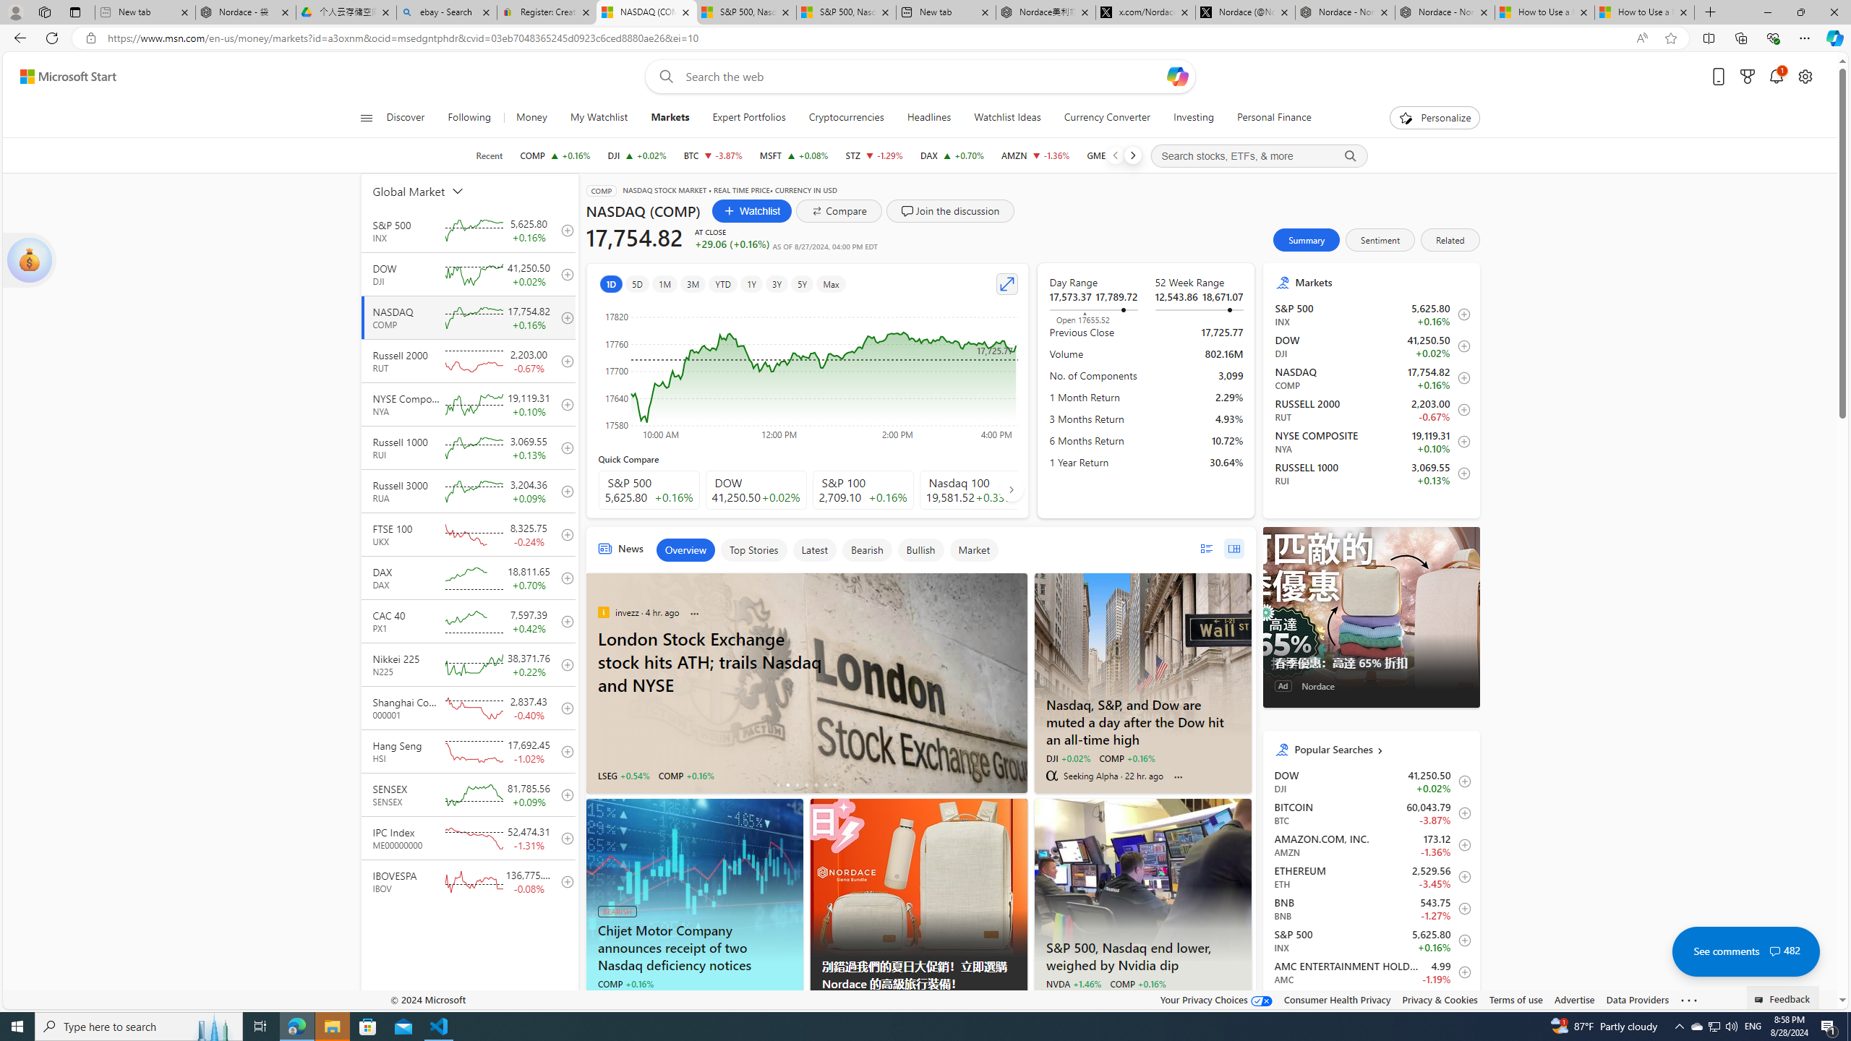 The height and width of the screenshot is (1041, 1851). Describe the element at coordinates (1106, 118) in the screenshot. I see `Currency Converter` at that location.